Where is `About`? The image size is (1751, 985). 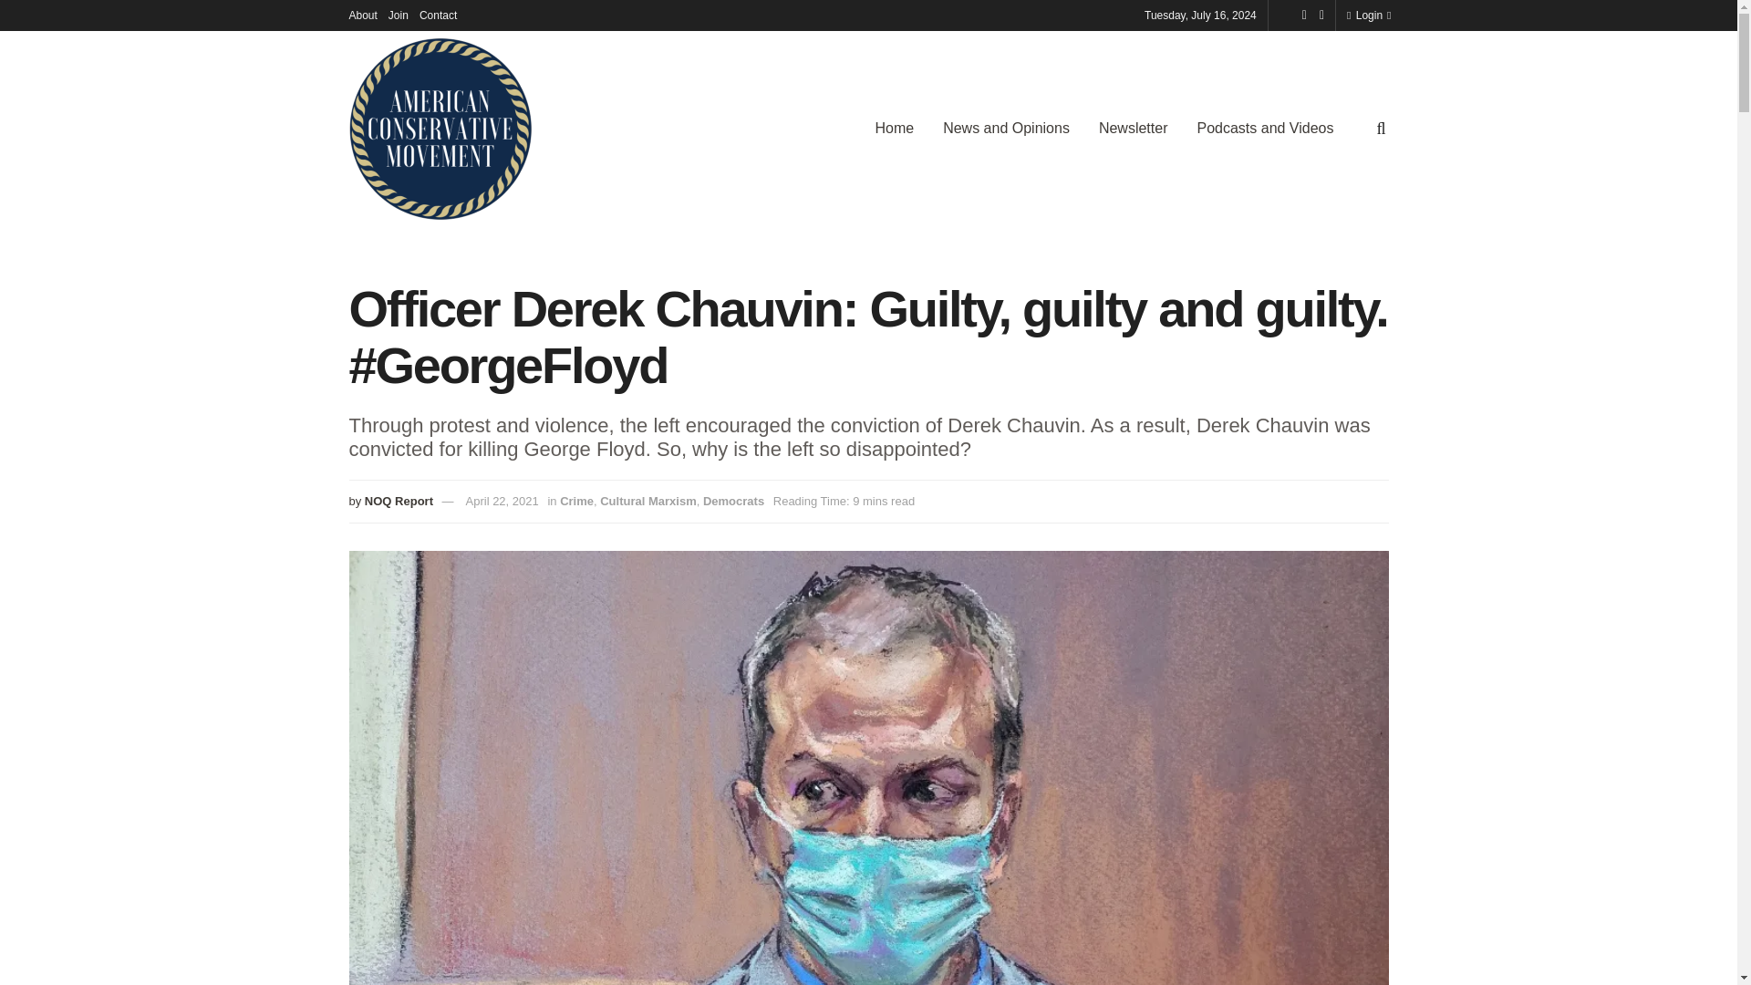
About is located at coordinates (362, 15).